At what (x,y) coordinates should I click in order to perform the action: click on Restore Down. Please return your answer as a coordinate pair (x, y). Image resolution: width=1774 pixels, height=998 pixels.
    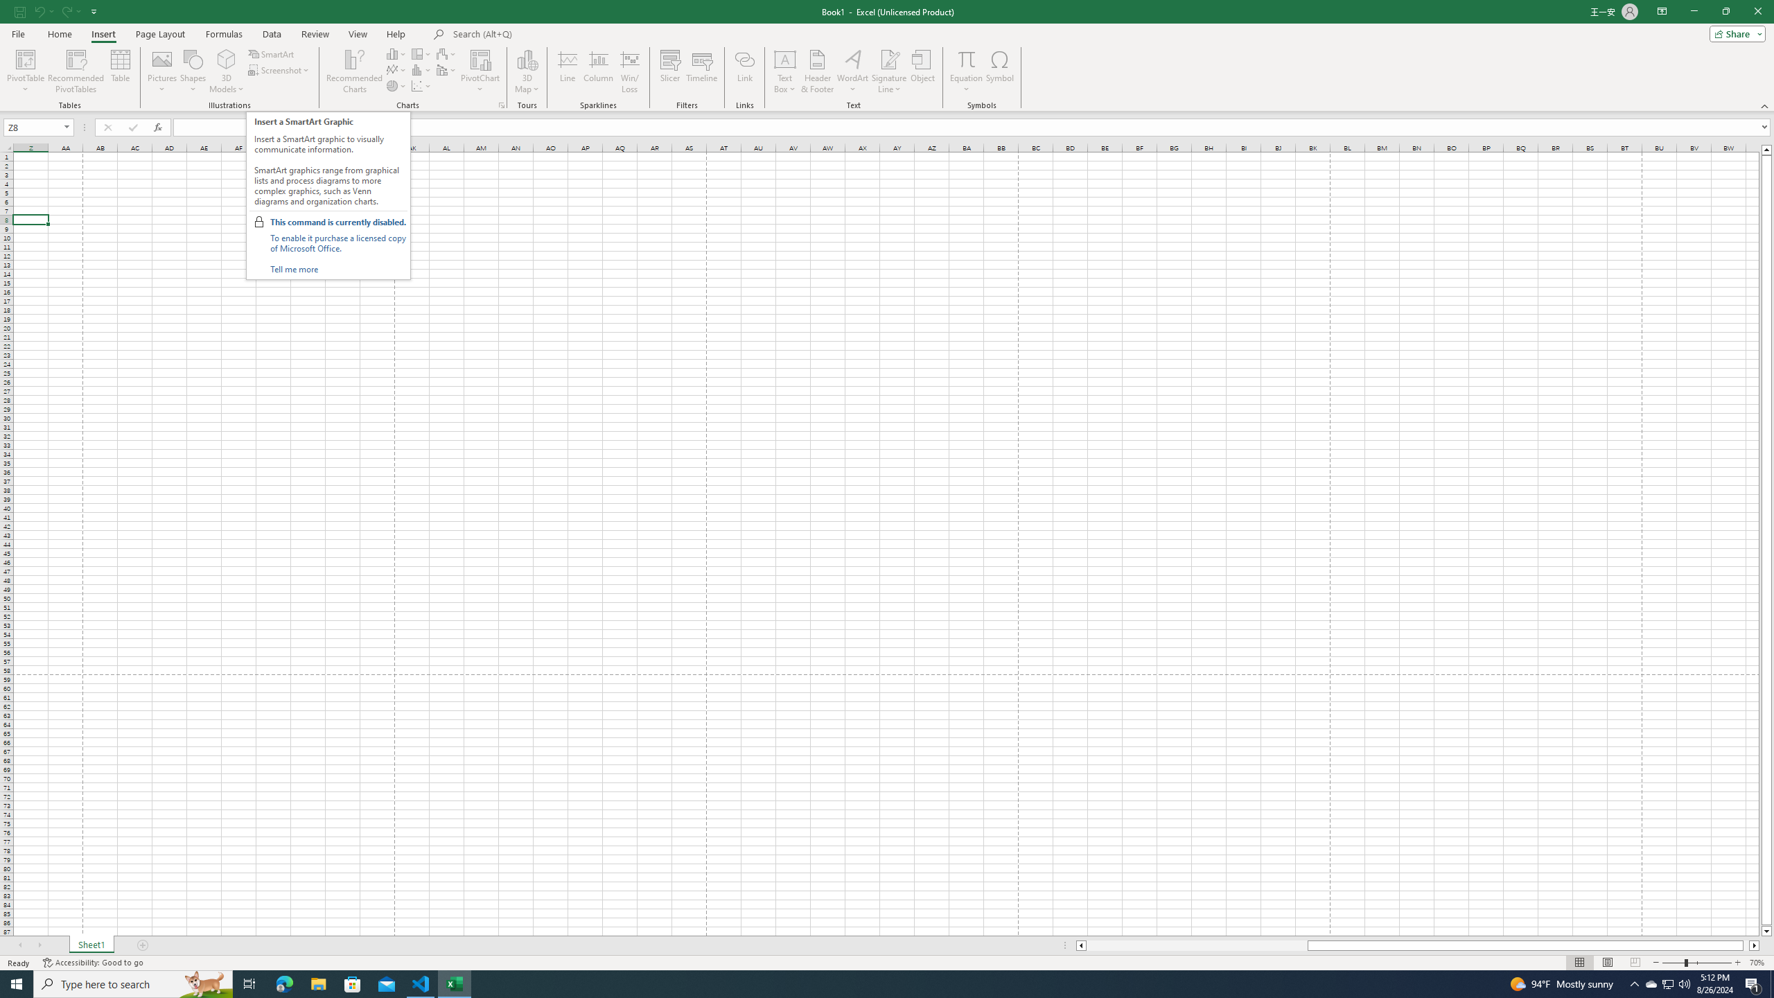
    Looking at the image, I should click on (1725, 12).